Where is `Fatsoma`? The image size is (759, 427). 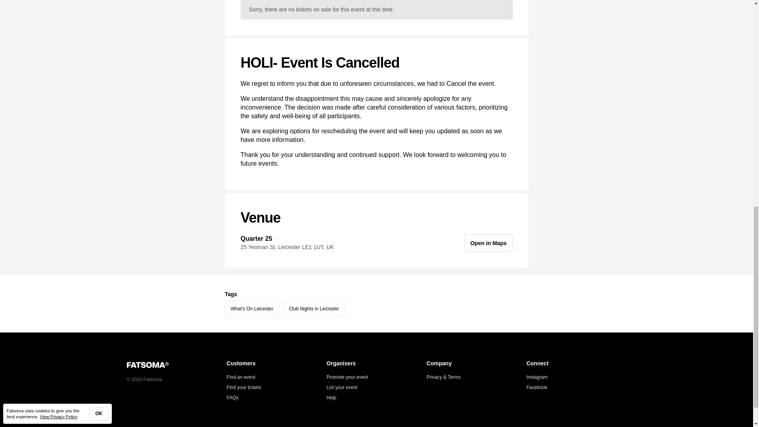 Fatsoma is located at coordinates (147, 365).